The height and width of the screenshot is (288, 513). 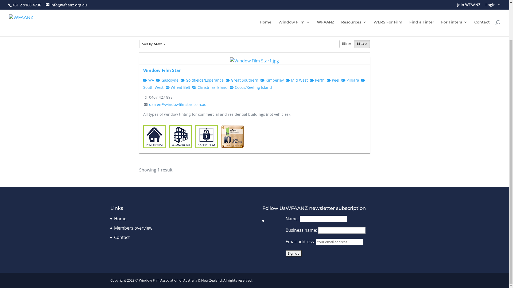 What do you see at coordinates (422, 71) in the screenshot?
I see `Find a Tinter` at bounding box center [422, 71].